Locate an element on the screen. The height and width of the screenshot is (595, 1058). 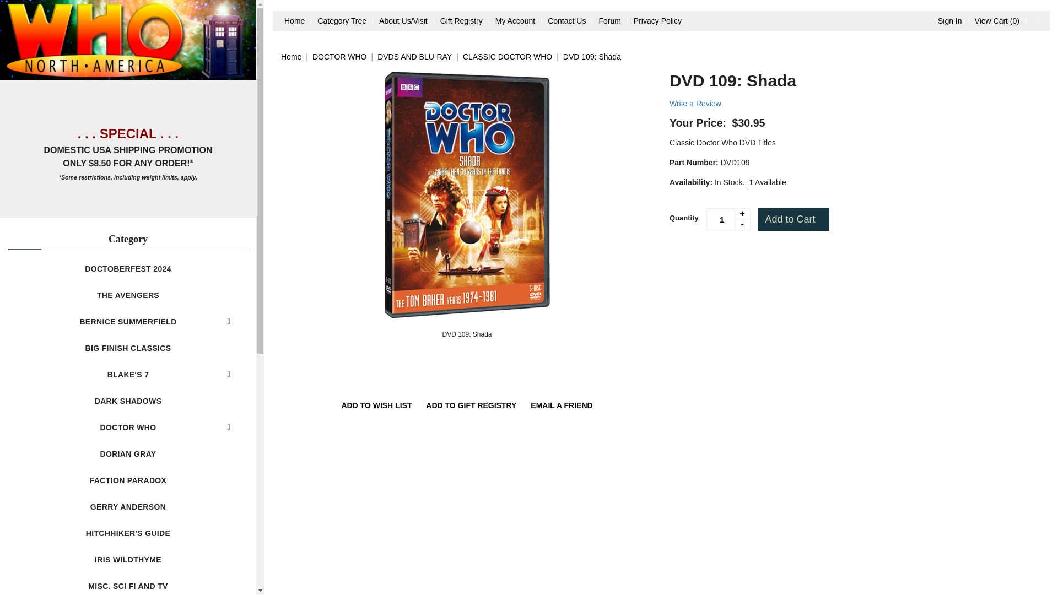
DOCTOBERFEST 2024 is located at coordinates (128, 269).